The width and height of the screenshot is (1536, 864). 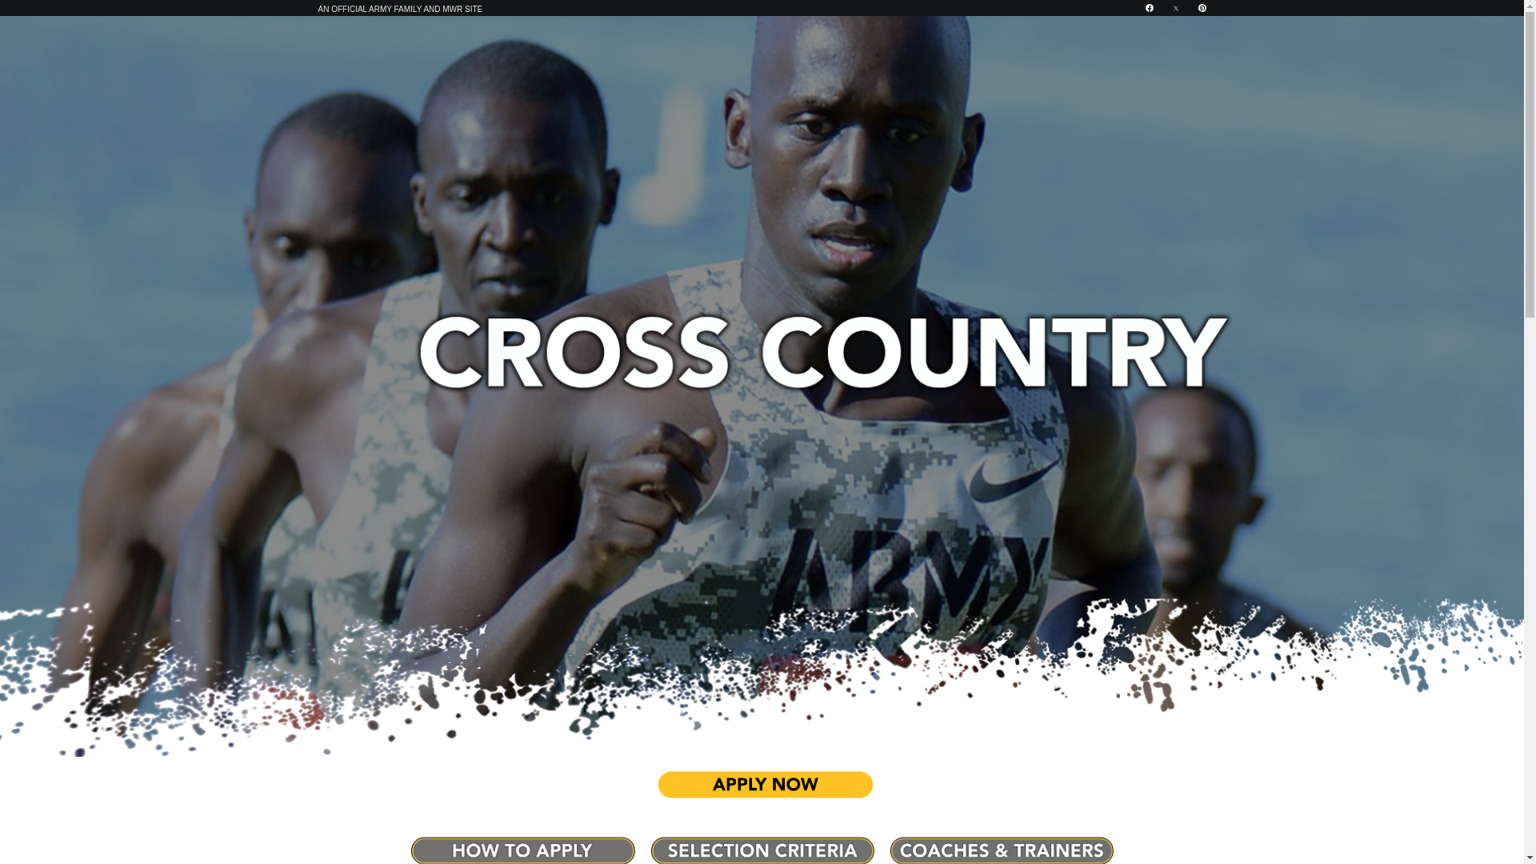 I want to click on PINTEREST, so click(x=1202, y=8).